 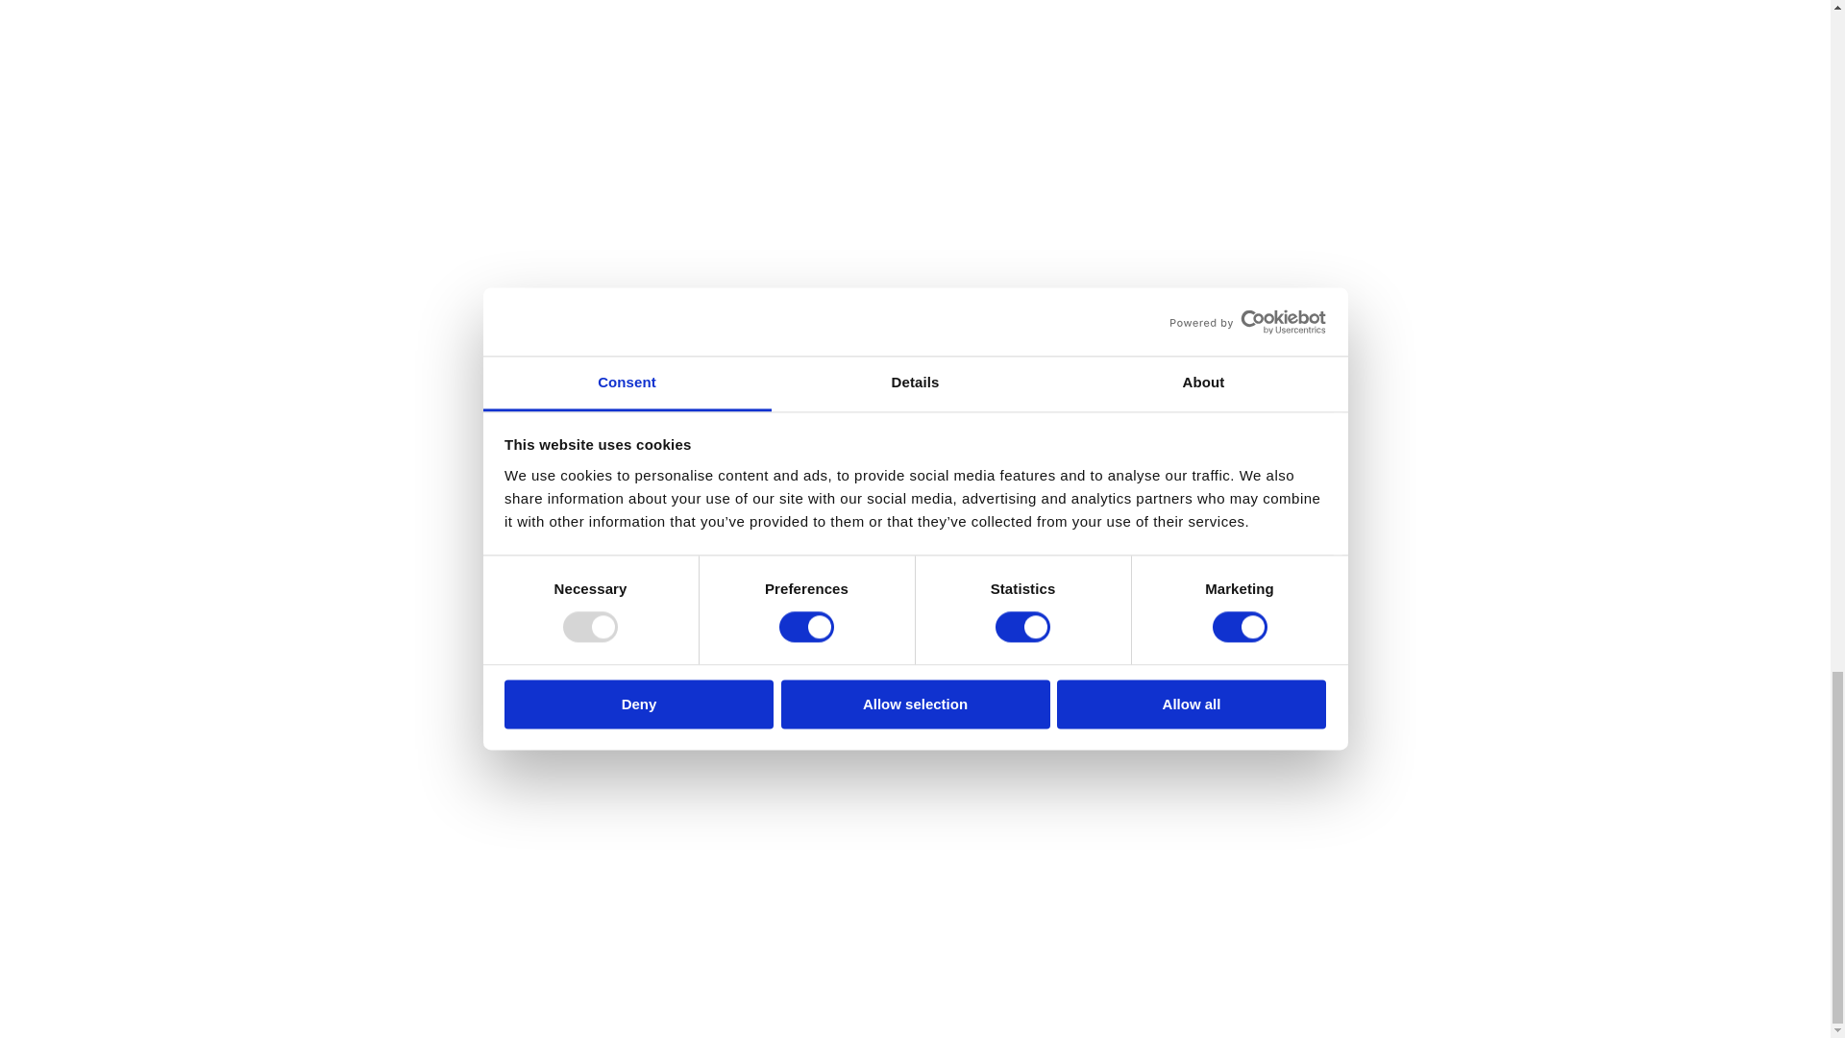 What do you see at coordinates (488, 938) in the screenshot?
I see `Instagram` at bounding box center [488, 938].